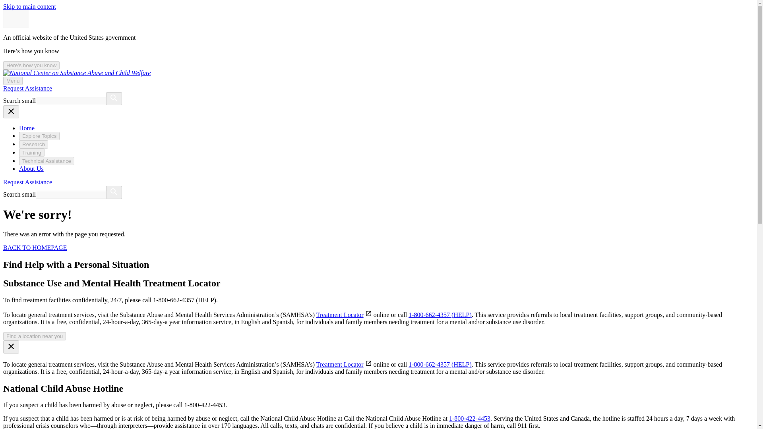 The image size is (763, 429). Describe the element at coordinates (29, 6) in the screenshot. I see `Skip to main content` at that location.